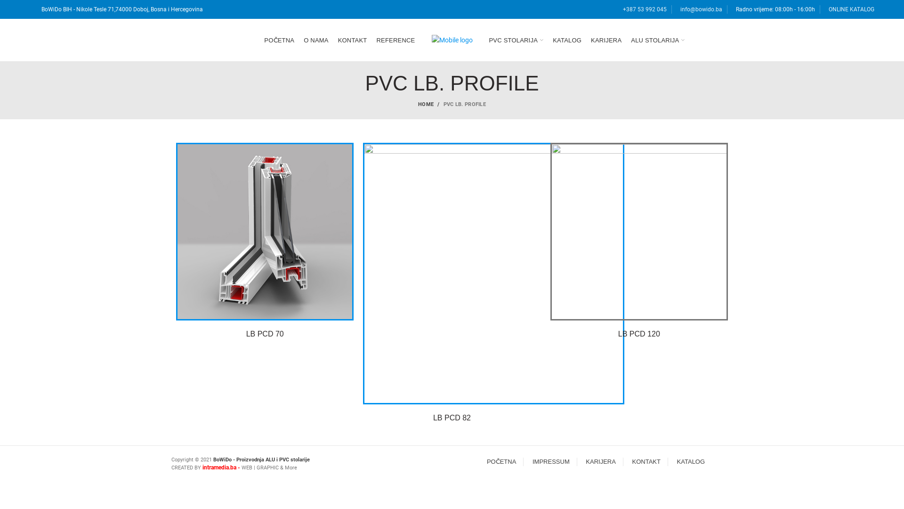 This screenshot has width=904, height=509. Describe the element at coordinates (702, 9) in the screenshot. I see `info@bowido.ba` at that location.